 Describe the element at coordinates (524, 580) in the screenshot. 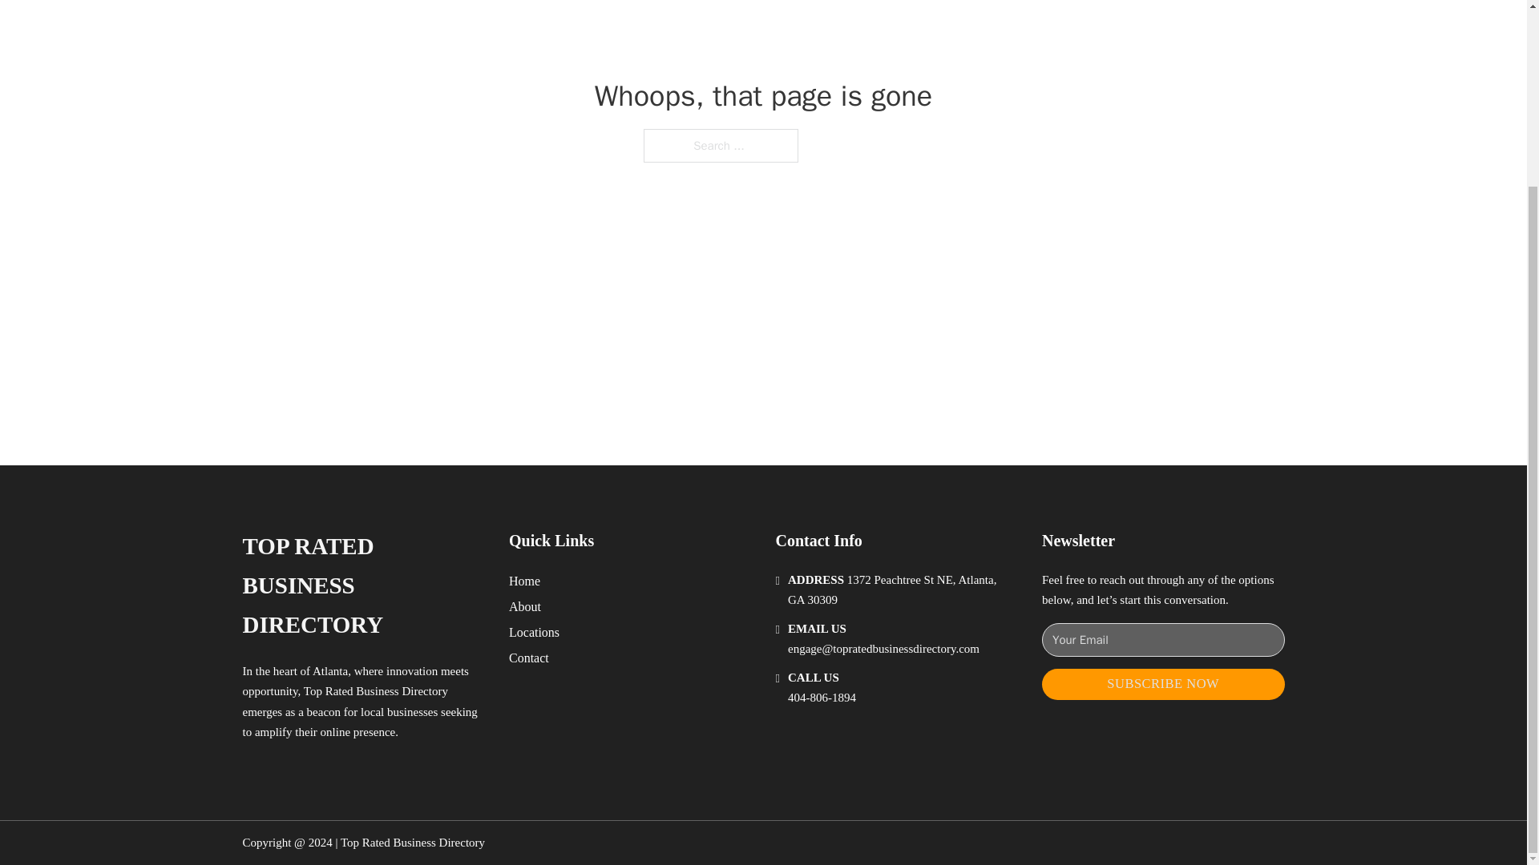

I see `Home` at that location.